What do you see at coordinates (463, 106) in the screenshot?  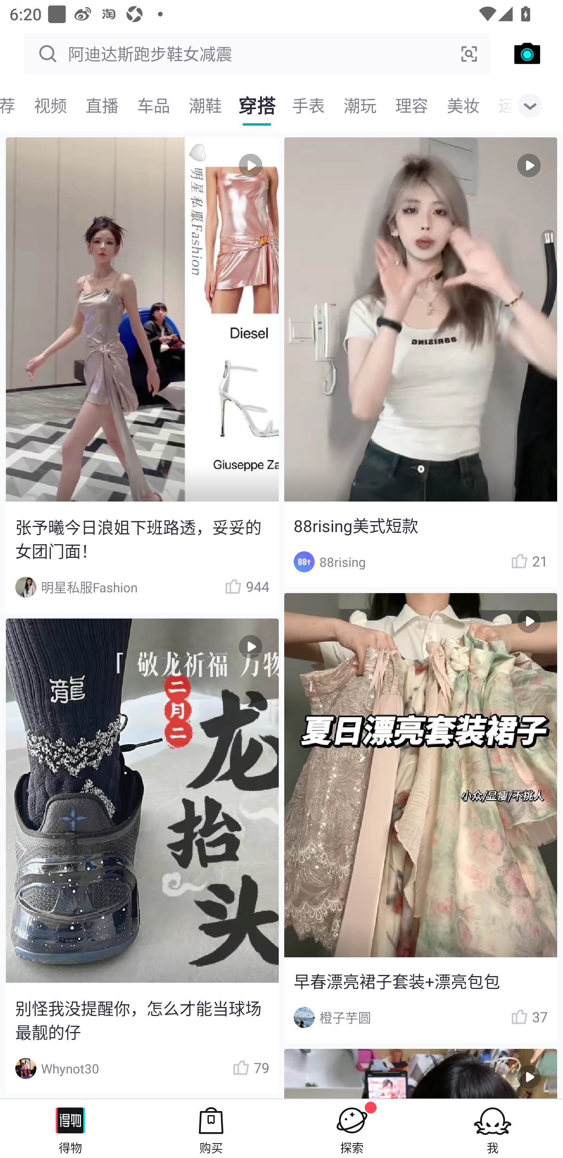 I see `美妆` at bounding box center [463, 106].